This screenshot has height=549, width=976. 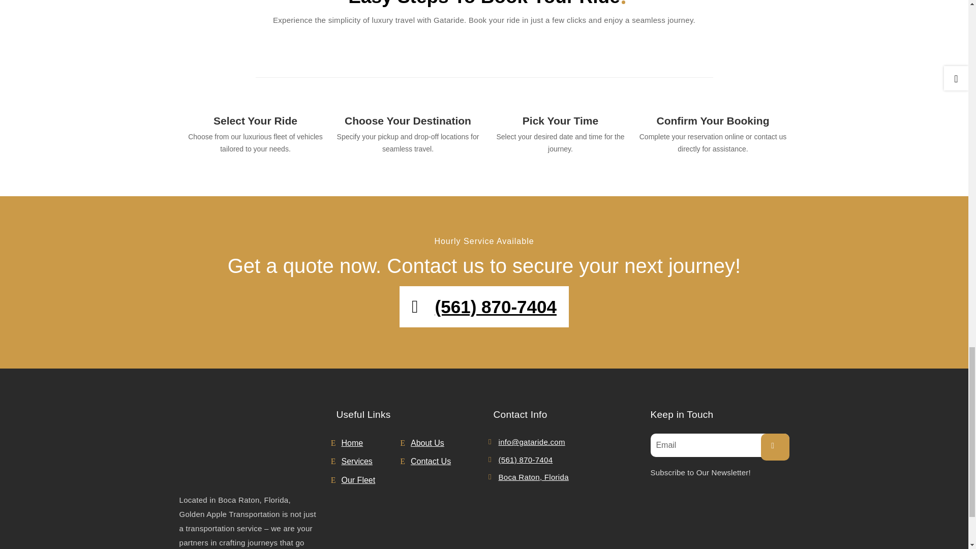 What do you see at coordinates (440, 462) in the screenshot?
I see `Contact Us` at bounding box center [440, 462].